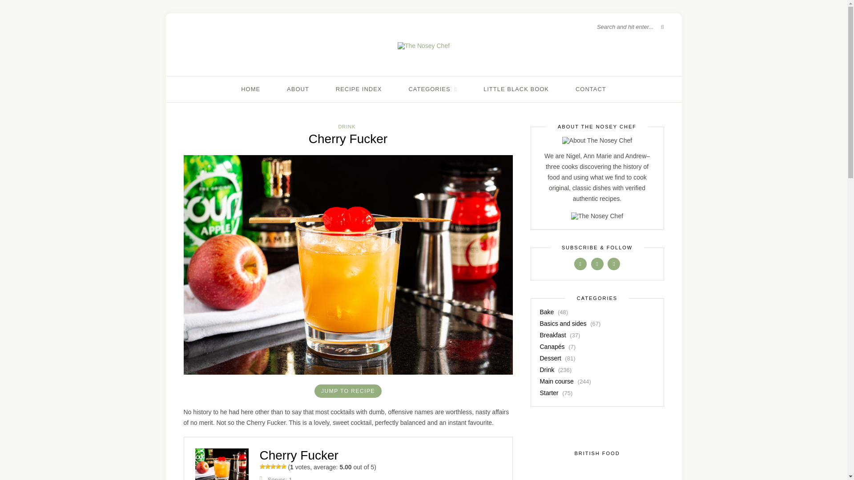 The image size is (854, 480). Describe the element at coordinates (262, 467) in the screenshot. I see `1 Star` at that location.